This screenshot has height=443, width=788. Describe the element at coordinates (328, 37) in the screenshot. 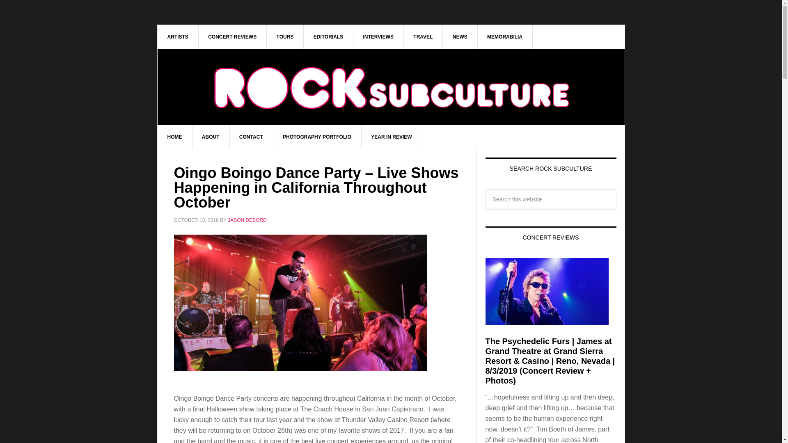

I see `EDITORIALS` at that location.